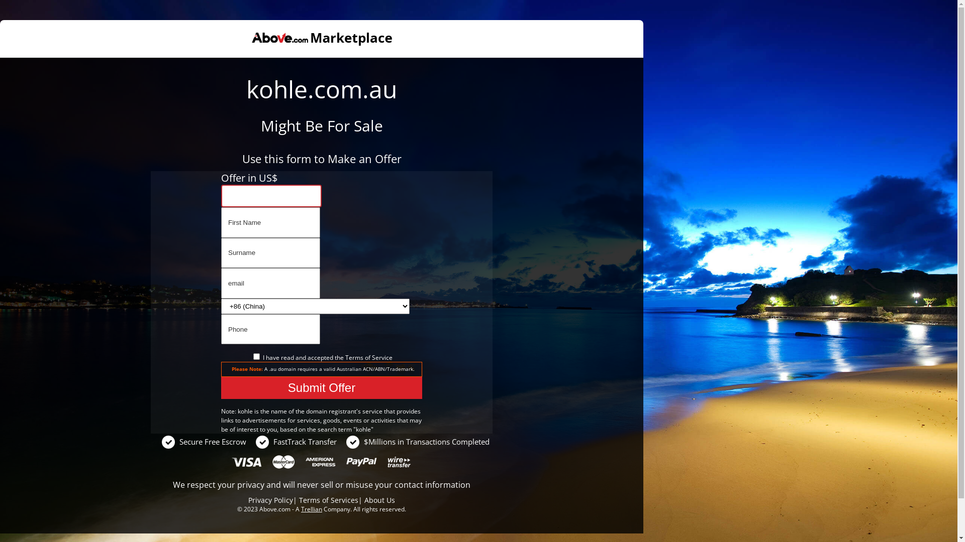  Describe the element at coordinates (322, 388) in the screenshot. I see `Submit Offer` at that location.